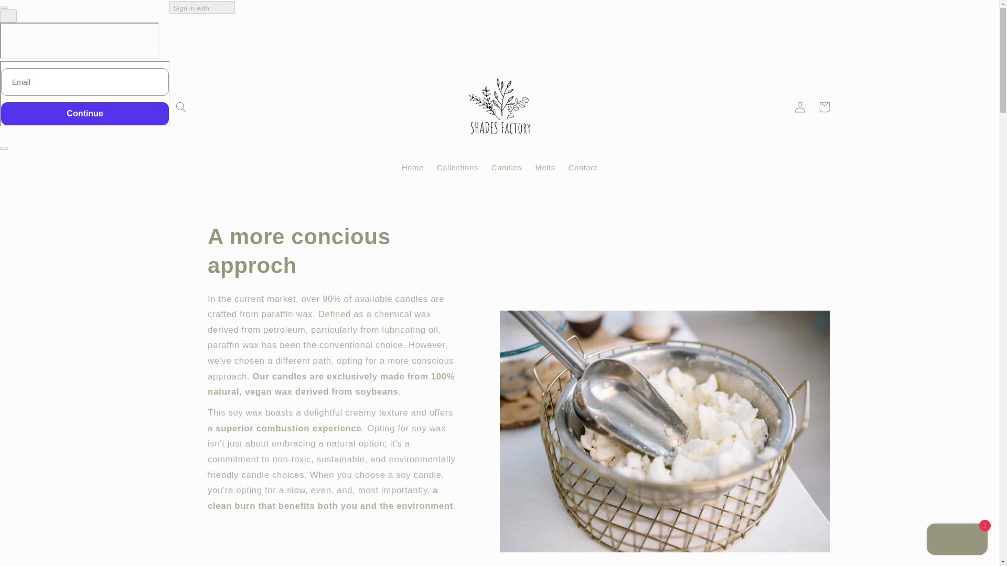 This screenshot has width=1007, height=566. Describe the element at coordinates (824, 107) in the screenshot. I see `Cart` at that location.